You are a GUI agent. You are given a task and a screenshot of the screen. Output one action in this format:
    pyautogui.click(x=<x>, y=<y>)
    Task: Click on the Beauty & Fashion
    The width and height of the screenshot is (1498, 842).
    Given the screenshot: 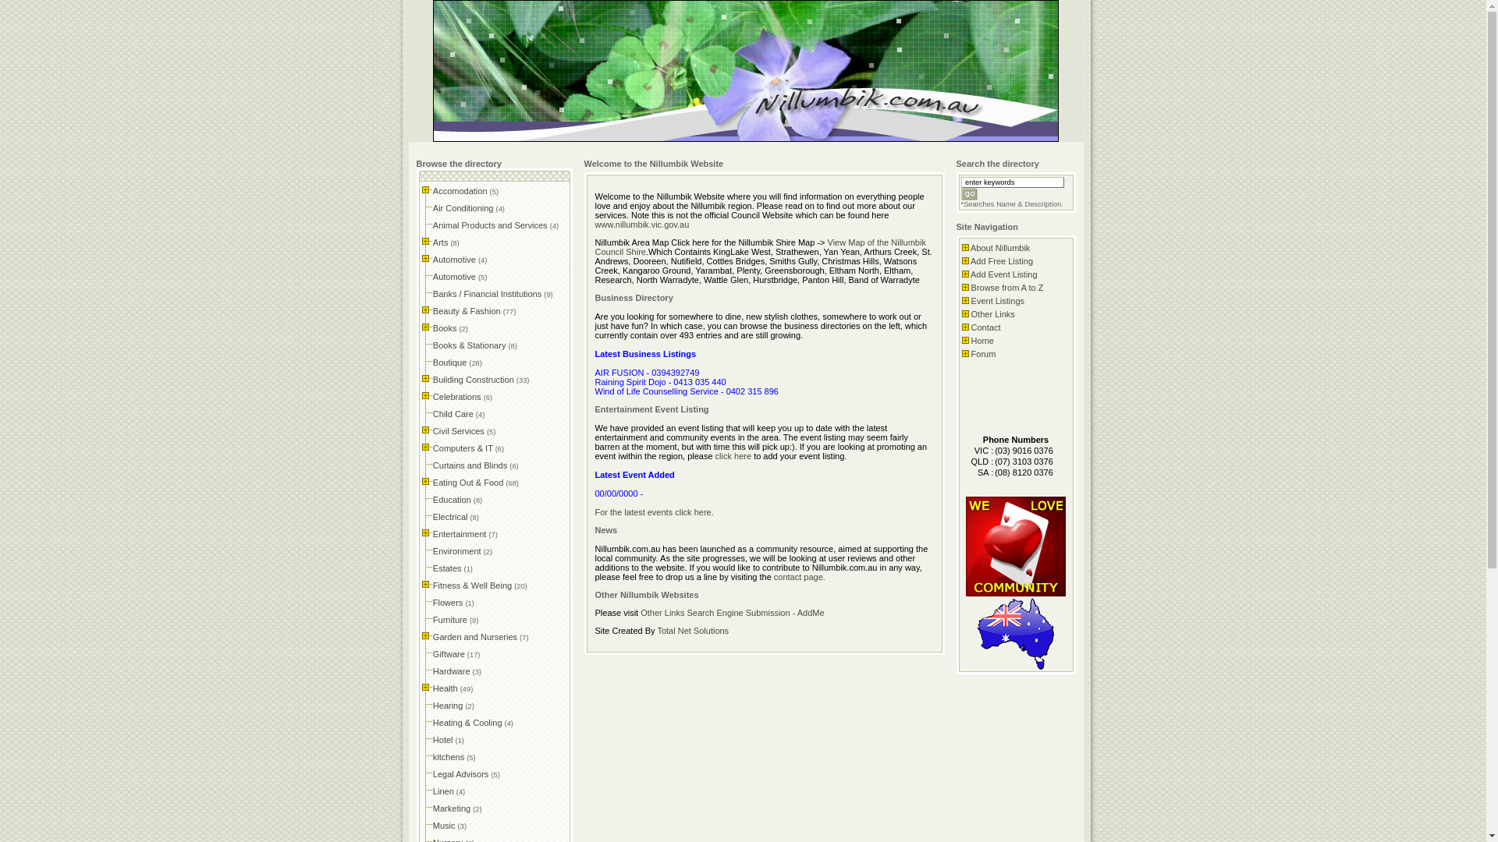 What is the action you would take?
    pyautogui.click(x=468, y=311)
    